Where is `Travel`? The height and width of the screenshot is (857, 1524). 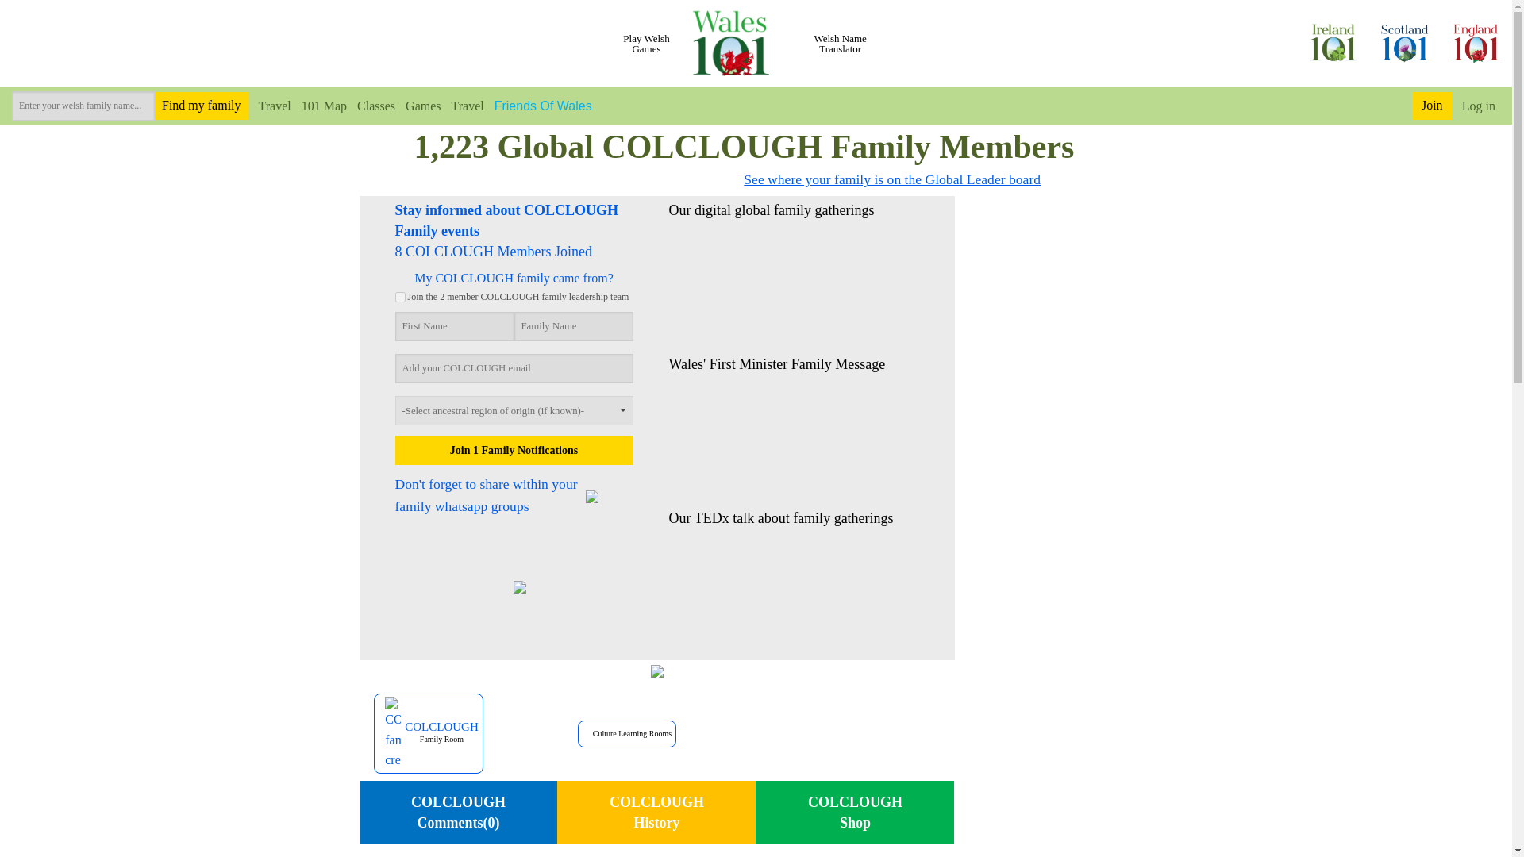 Travel is located at coordinates (463, 105).